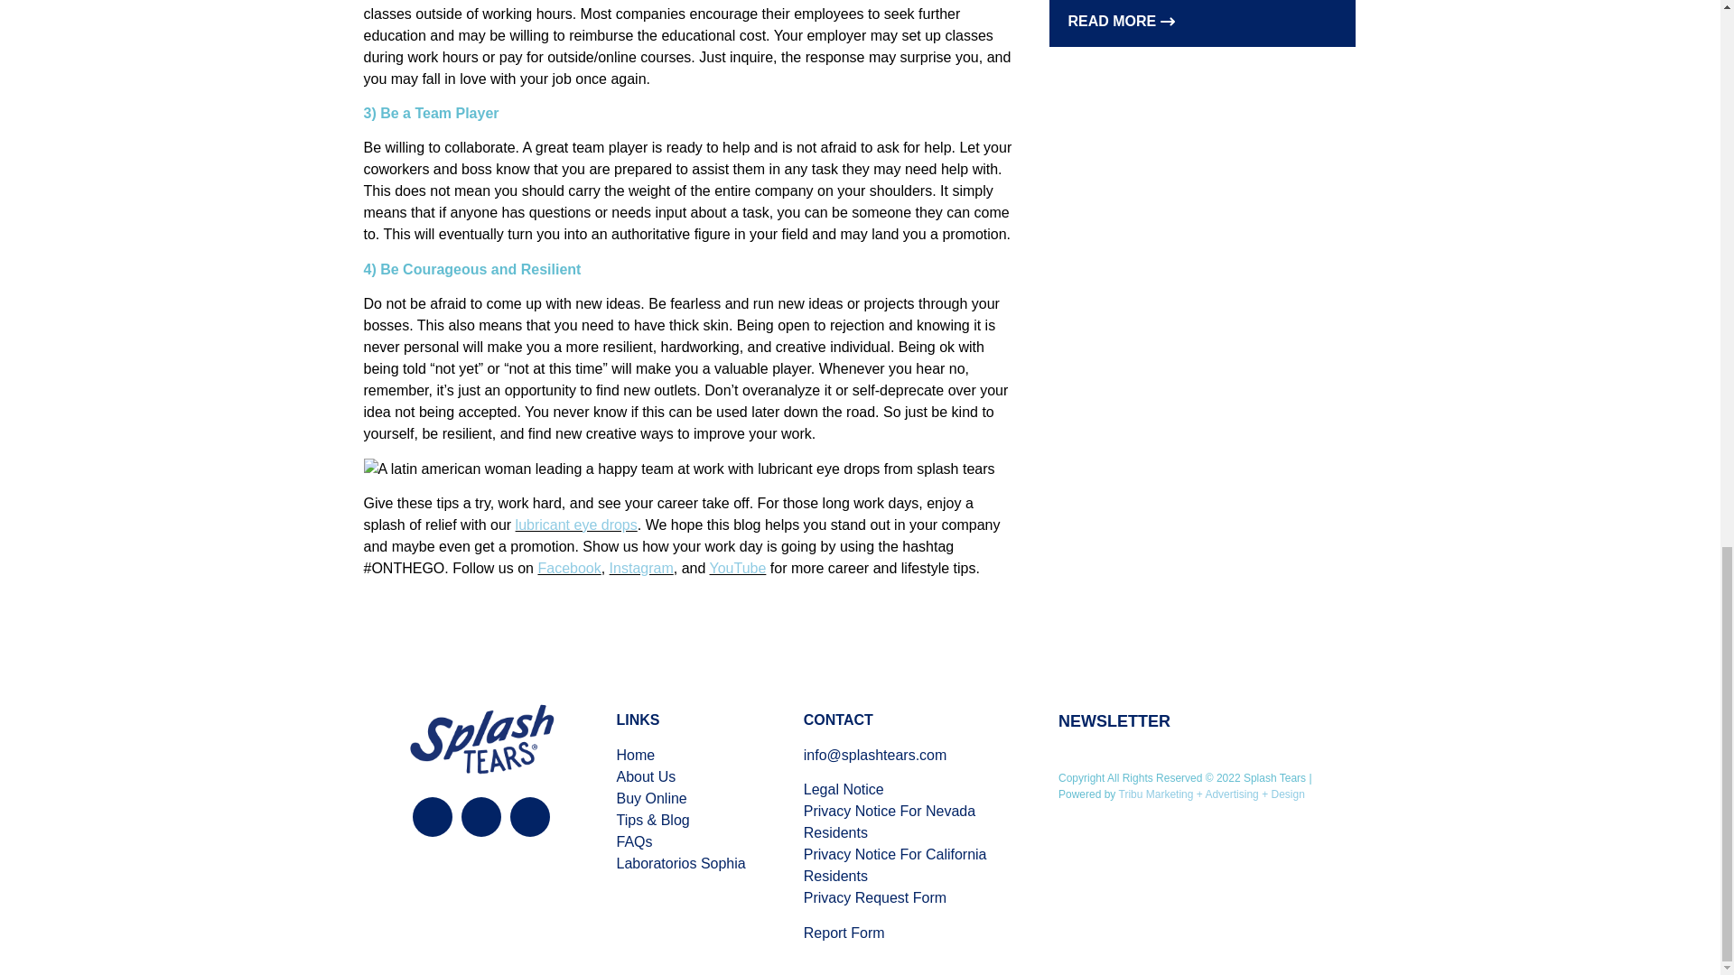 This screenshot has height=975, width=1734. What do you see at coordinates (737, 569) in the screenshot?
I see `YouTube` at bounding box center [737, 569].